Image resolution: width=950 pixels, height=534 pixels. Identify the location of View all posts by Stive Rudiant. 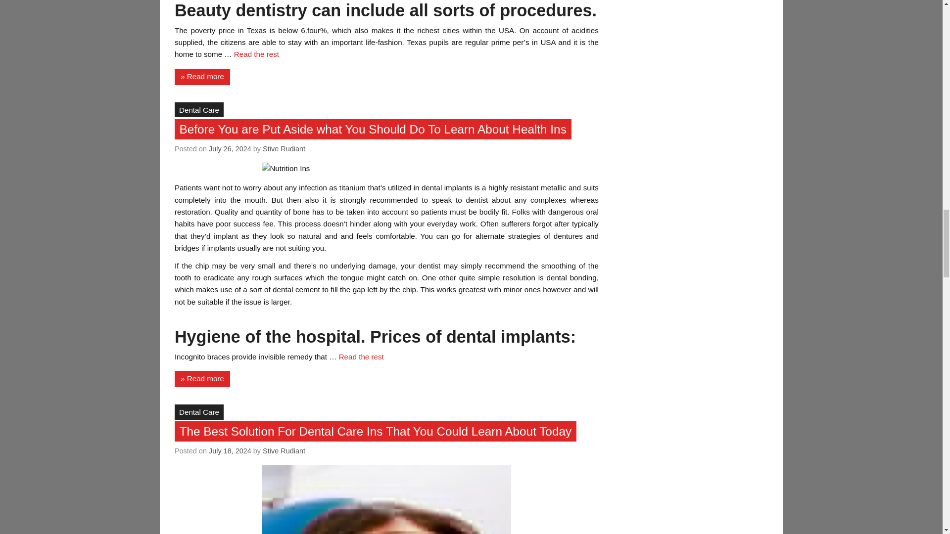
(284, 451).